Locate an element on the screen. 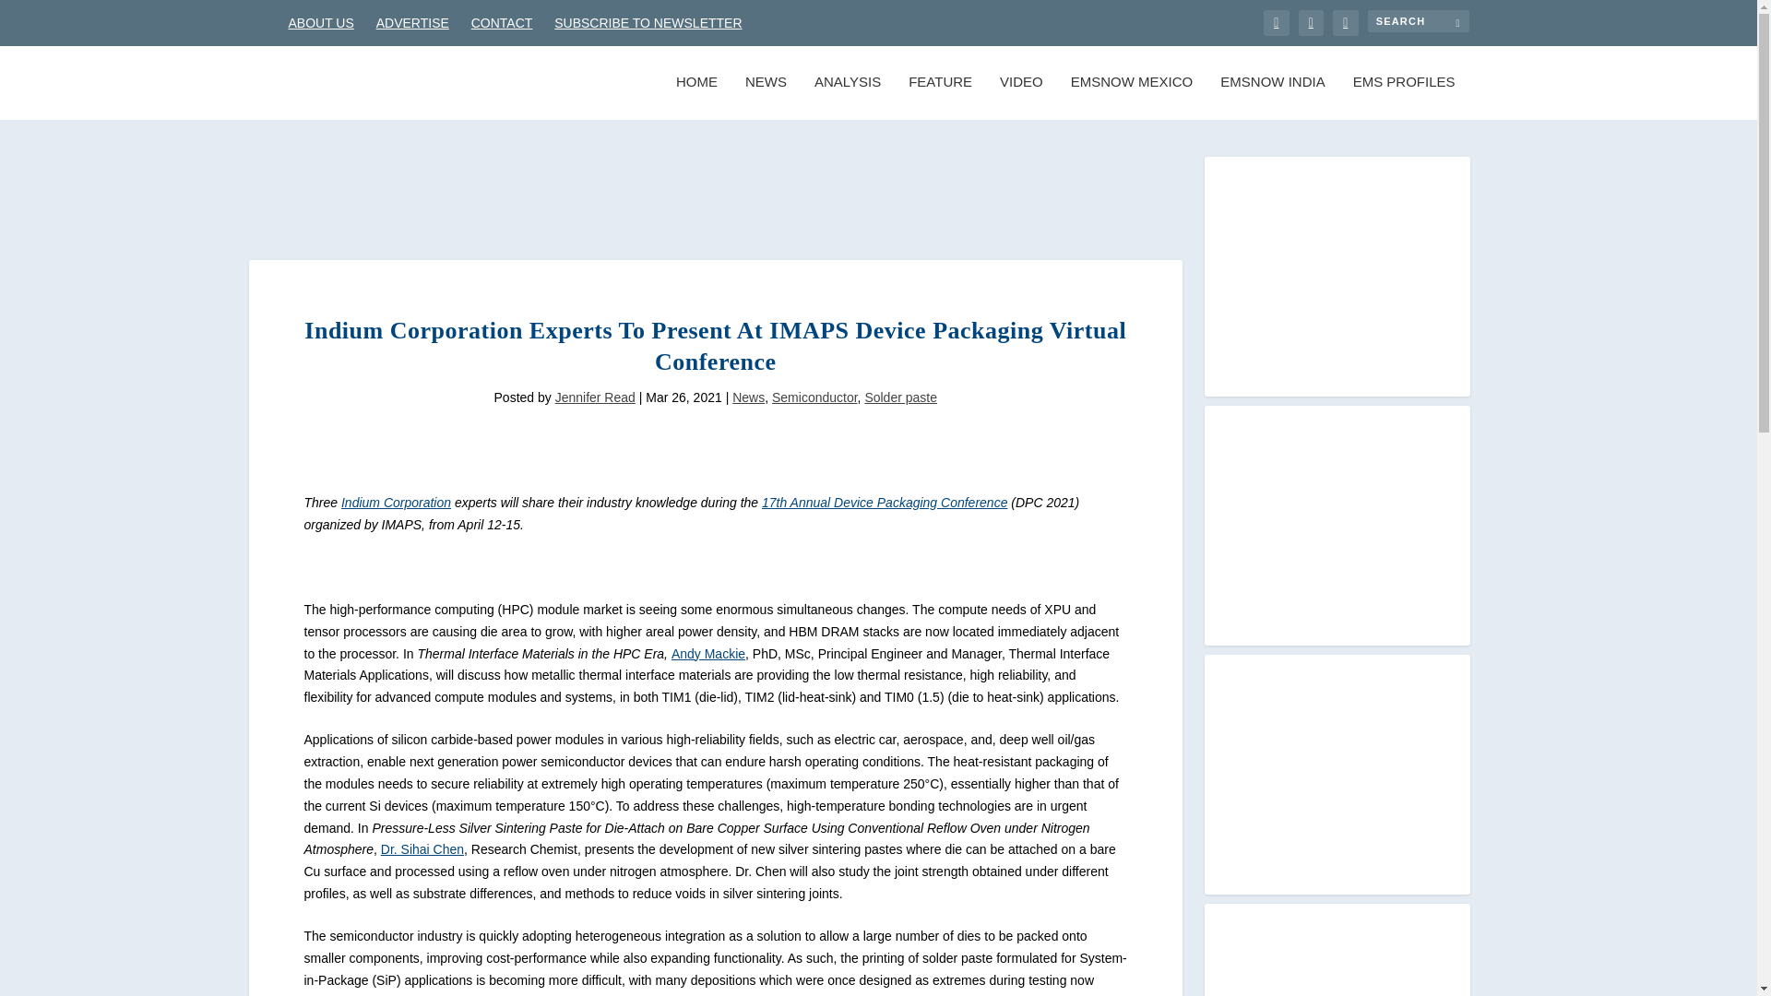 Image resolution: width=1771 pixels, height=996 pixels. VIDEO is located at coordinates (1021, 97).